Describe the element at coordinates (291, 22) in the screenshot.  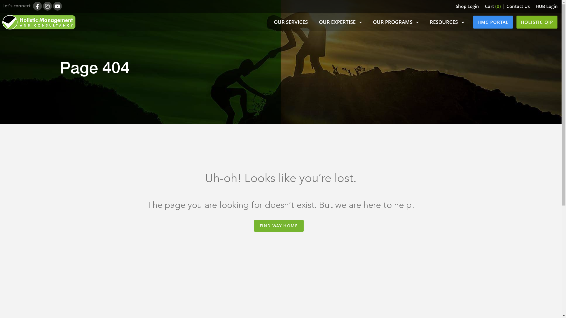
I see `OUR SERVICES` at that location.